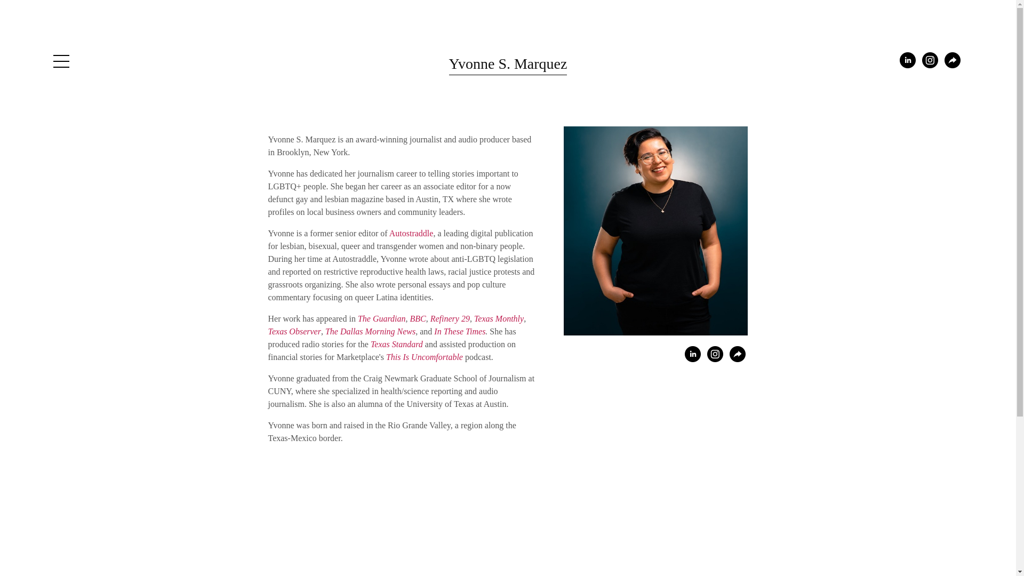 This screenshot has width=1024, height=576. What do you see at coordinates (418, 318) in the screenshot?
I see `BBC` at bounding box center [418, 318].